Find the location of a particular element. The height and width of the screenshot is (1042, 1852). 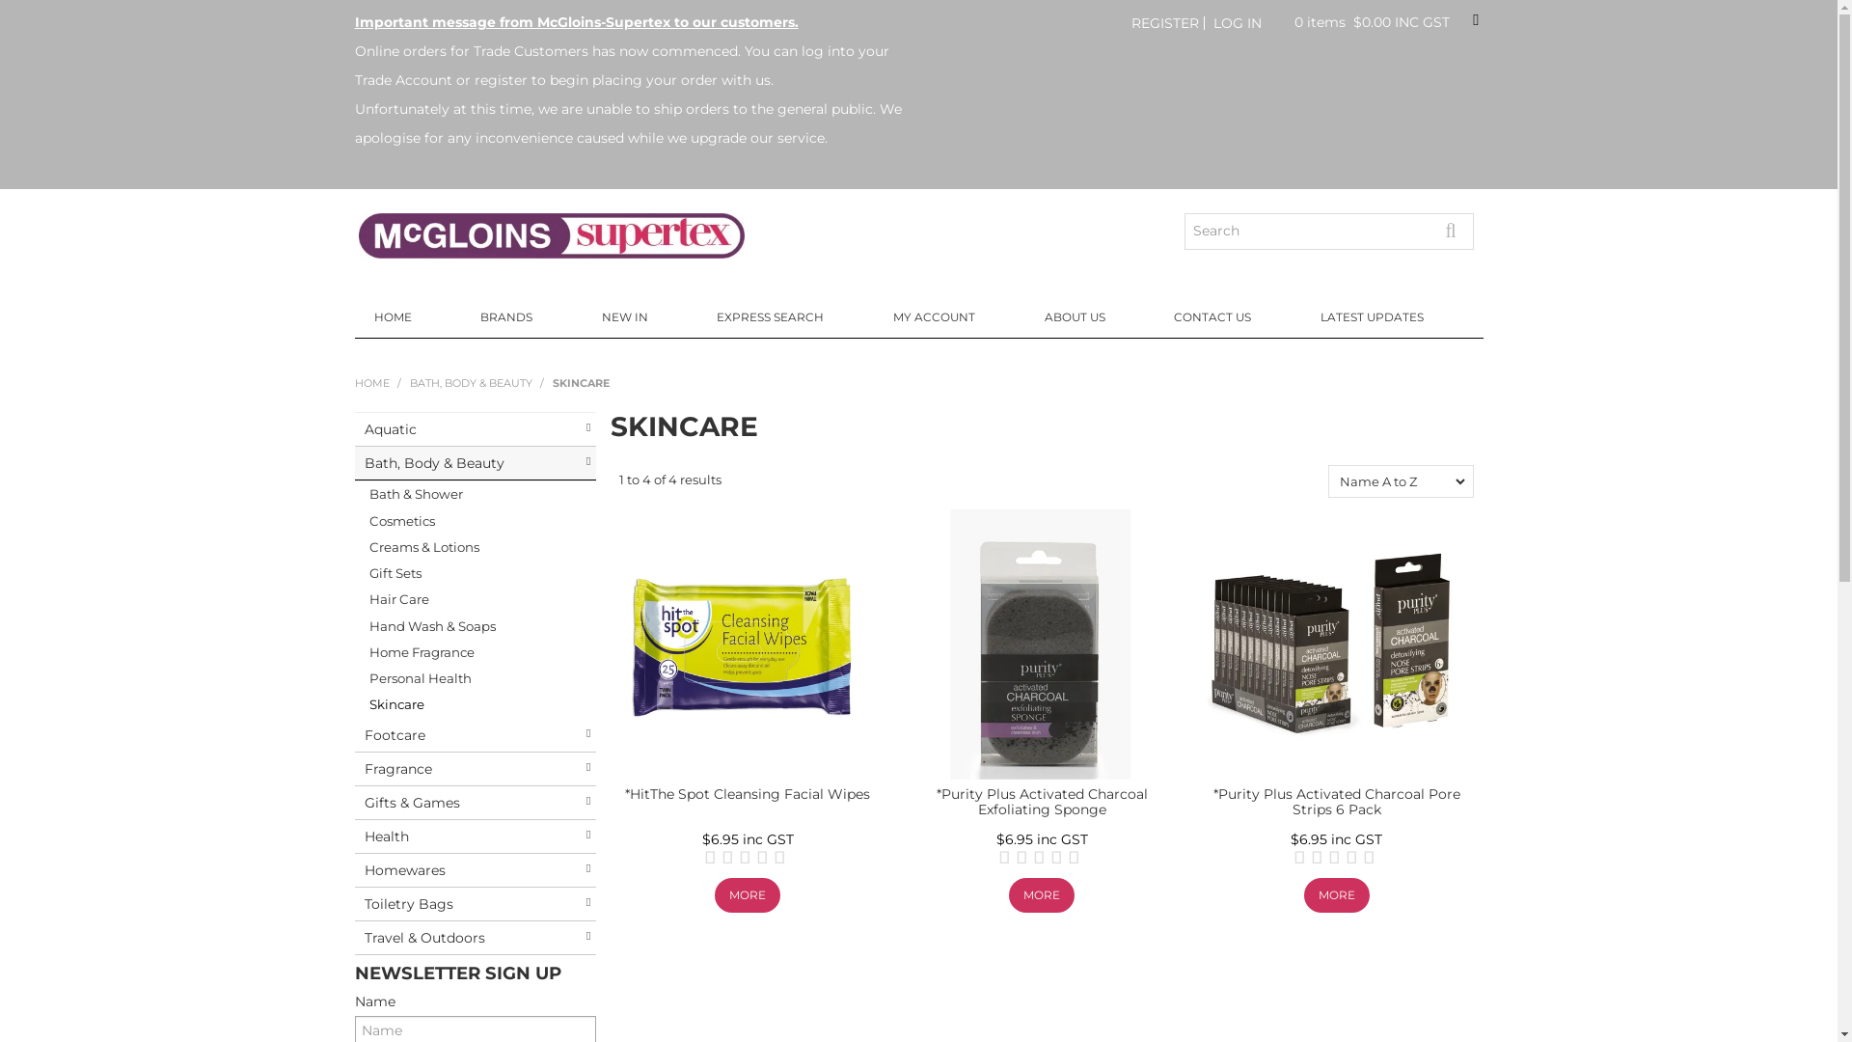

MORE is located at coordinates (1337, 895).